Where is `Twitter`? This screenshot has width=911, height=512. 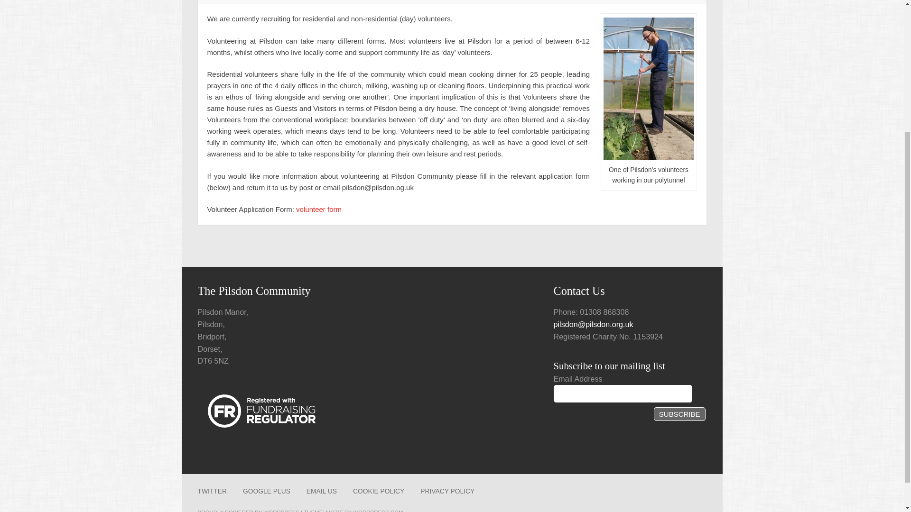 Twitter is located at coordinates (212, 491).